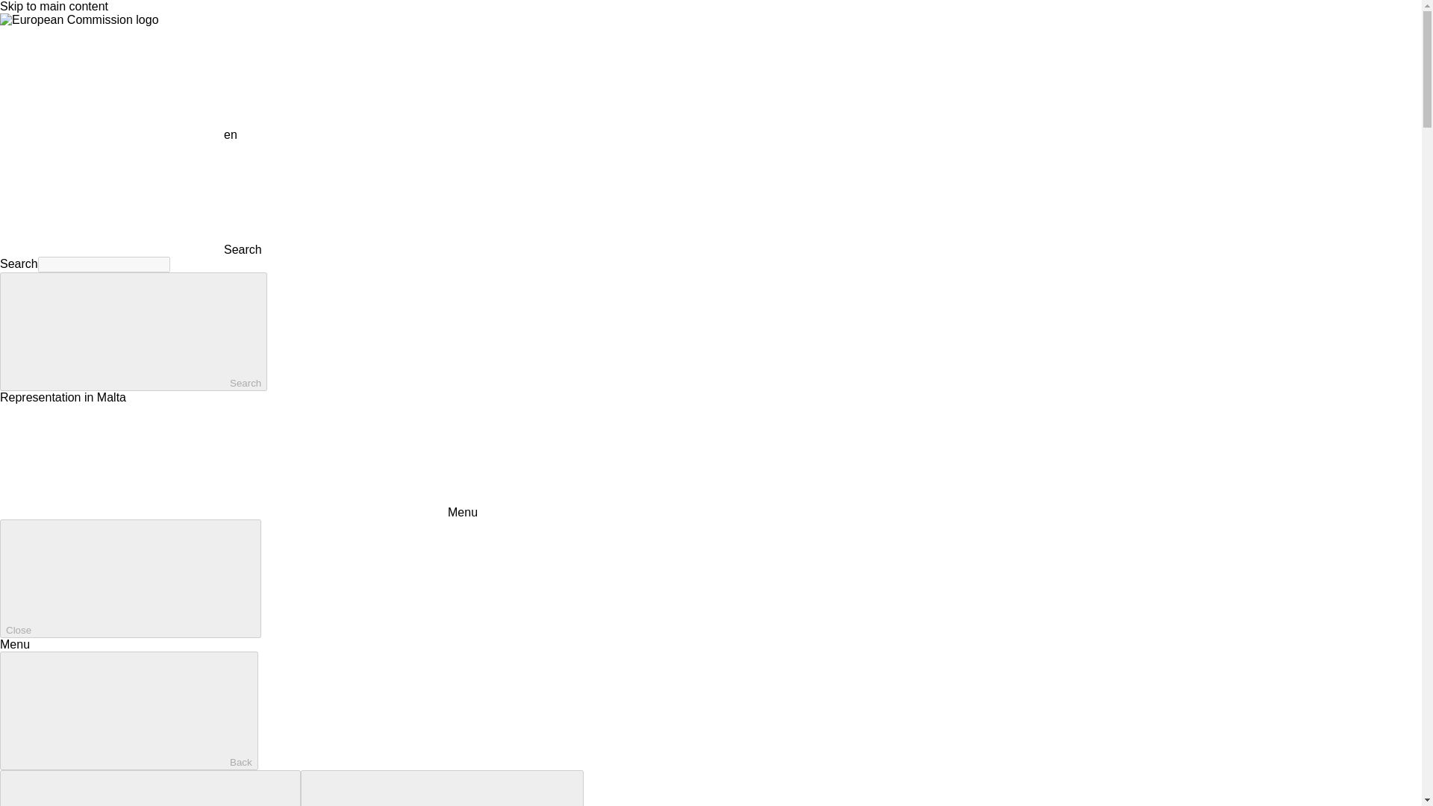 This screenshot has height=806, width=1433. What do you see at coordinates (239, 512) in the screenshot?
I see `Menu` at bounding box center [239, 512].